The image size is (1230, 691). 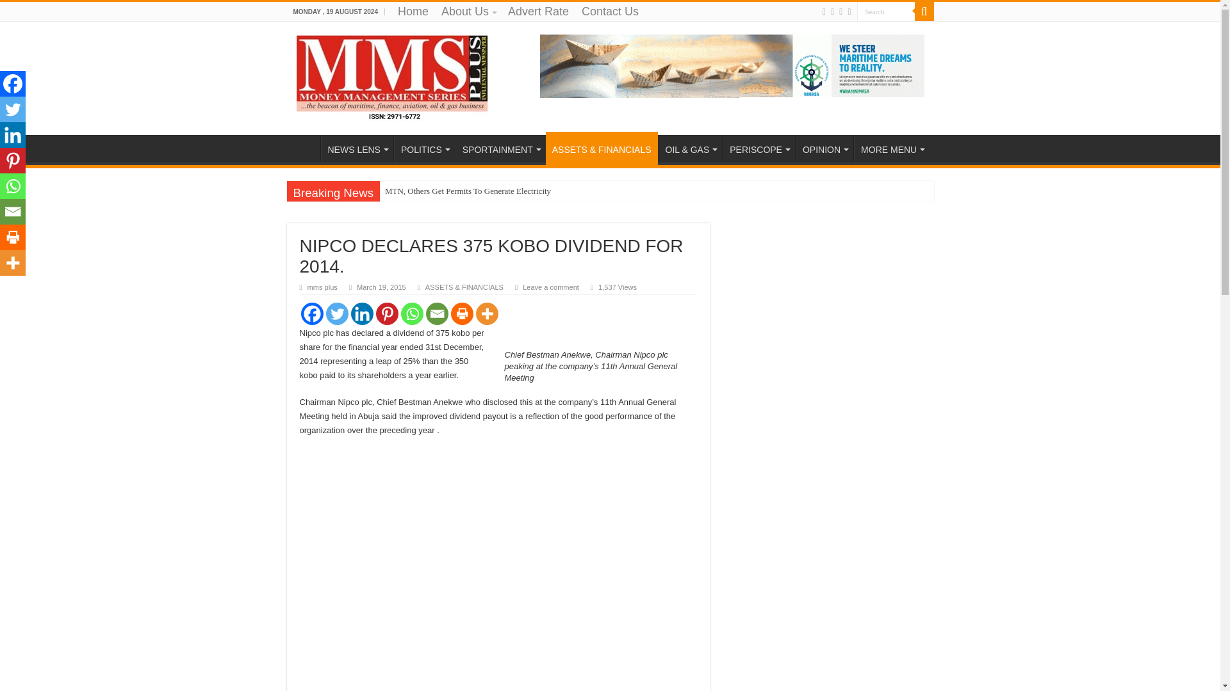 I want to click on About Us, so click(x=468, y=12).